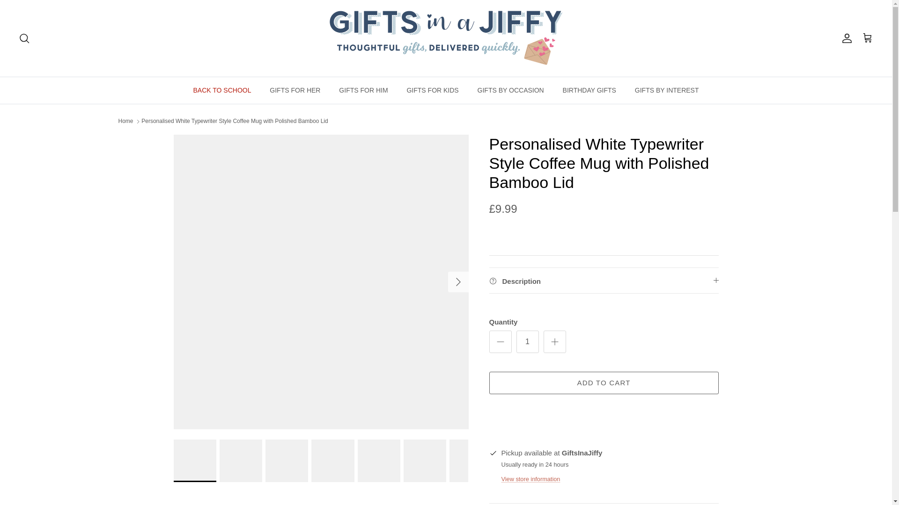  I want to click on BACK TO SCHOOL, so click(222, 90).